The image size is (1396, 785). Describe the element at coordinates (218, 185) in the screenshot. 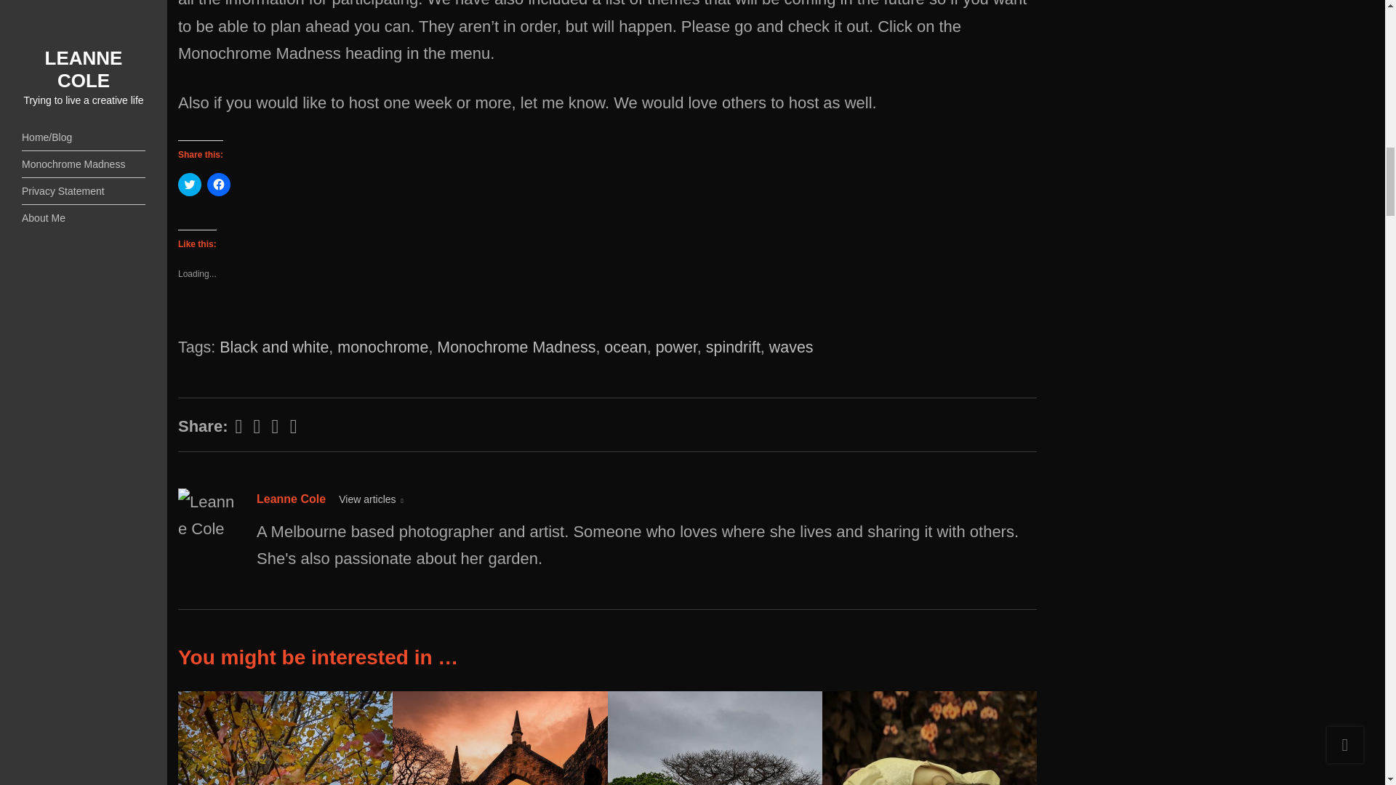

I see `Click to share on Facebook` at that location.